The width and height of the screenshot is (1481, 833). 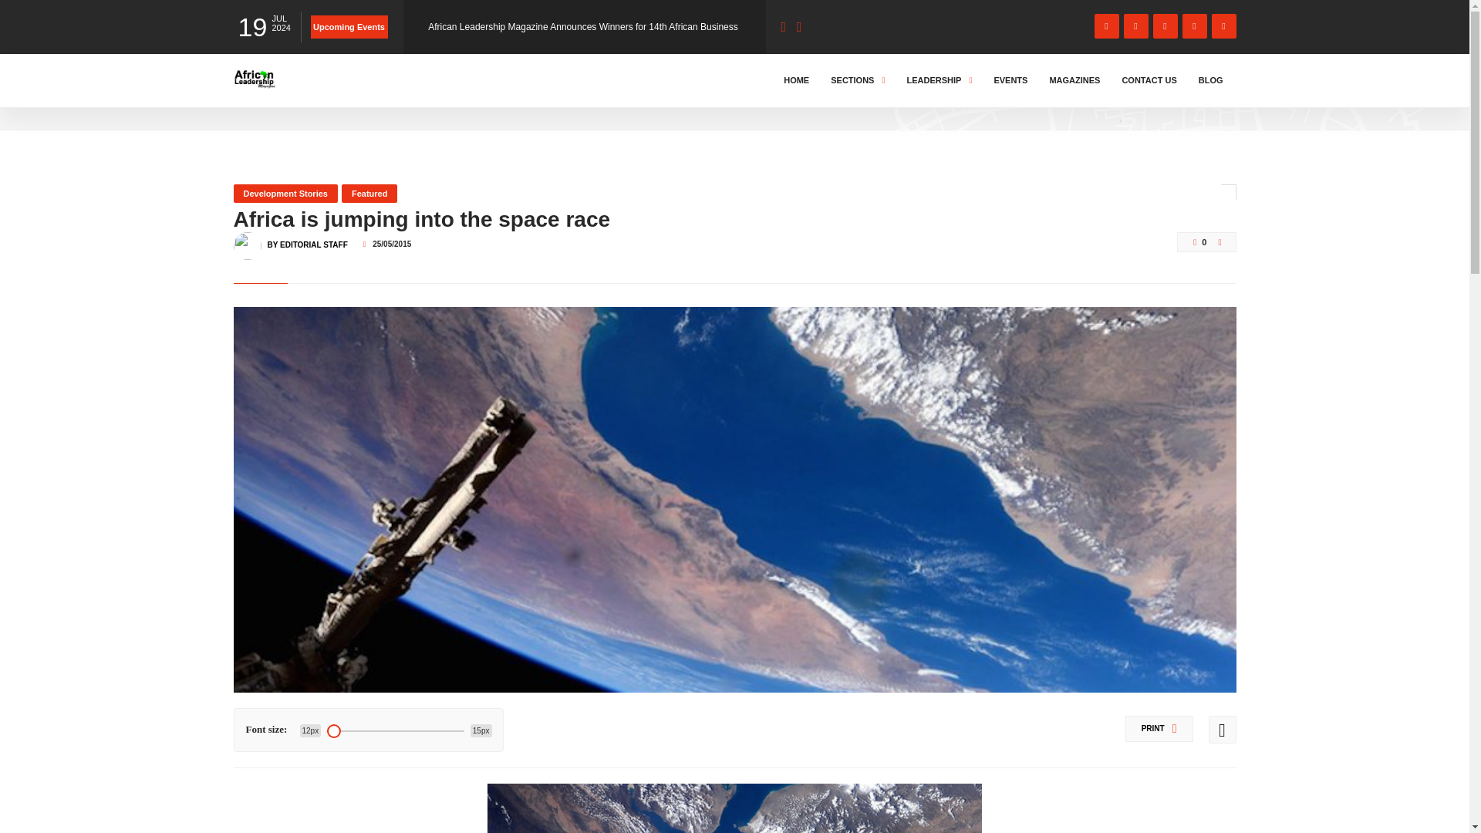 What do you see at coordinates (306, 238) in the screenshot?
I see `BY EDITORIAL STAFF` at bounding box center [306, 238].